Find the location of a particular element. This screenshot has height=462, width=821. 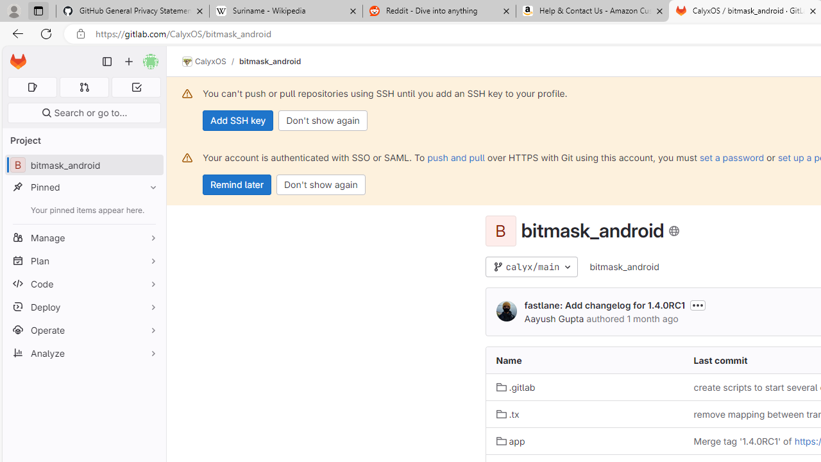

Merge requests 0 is located at coordinates (85, 87).